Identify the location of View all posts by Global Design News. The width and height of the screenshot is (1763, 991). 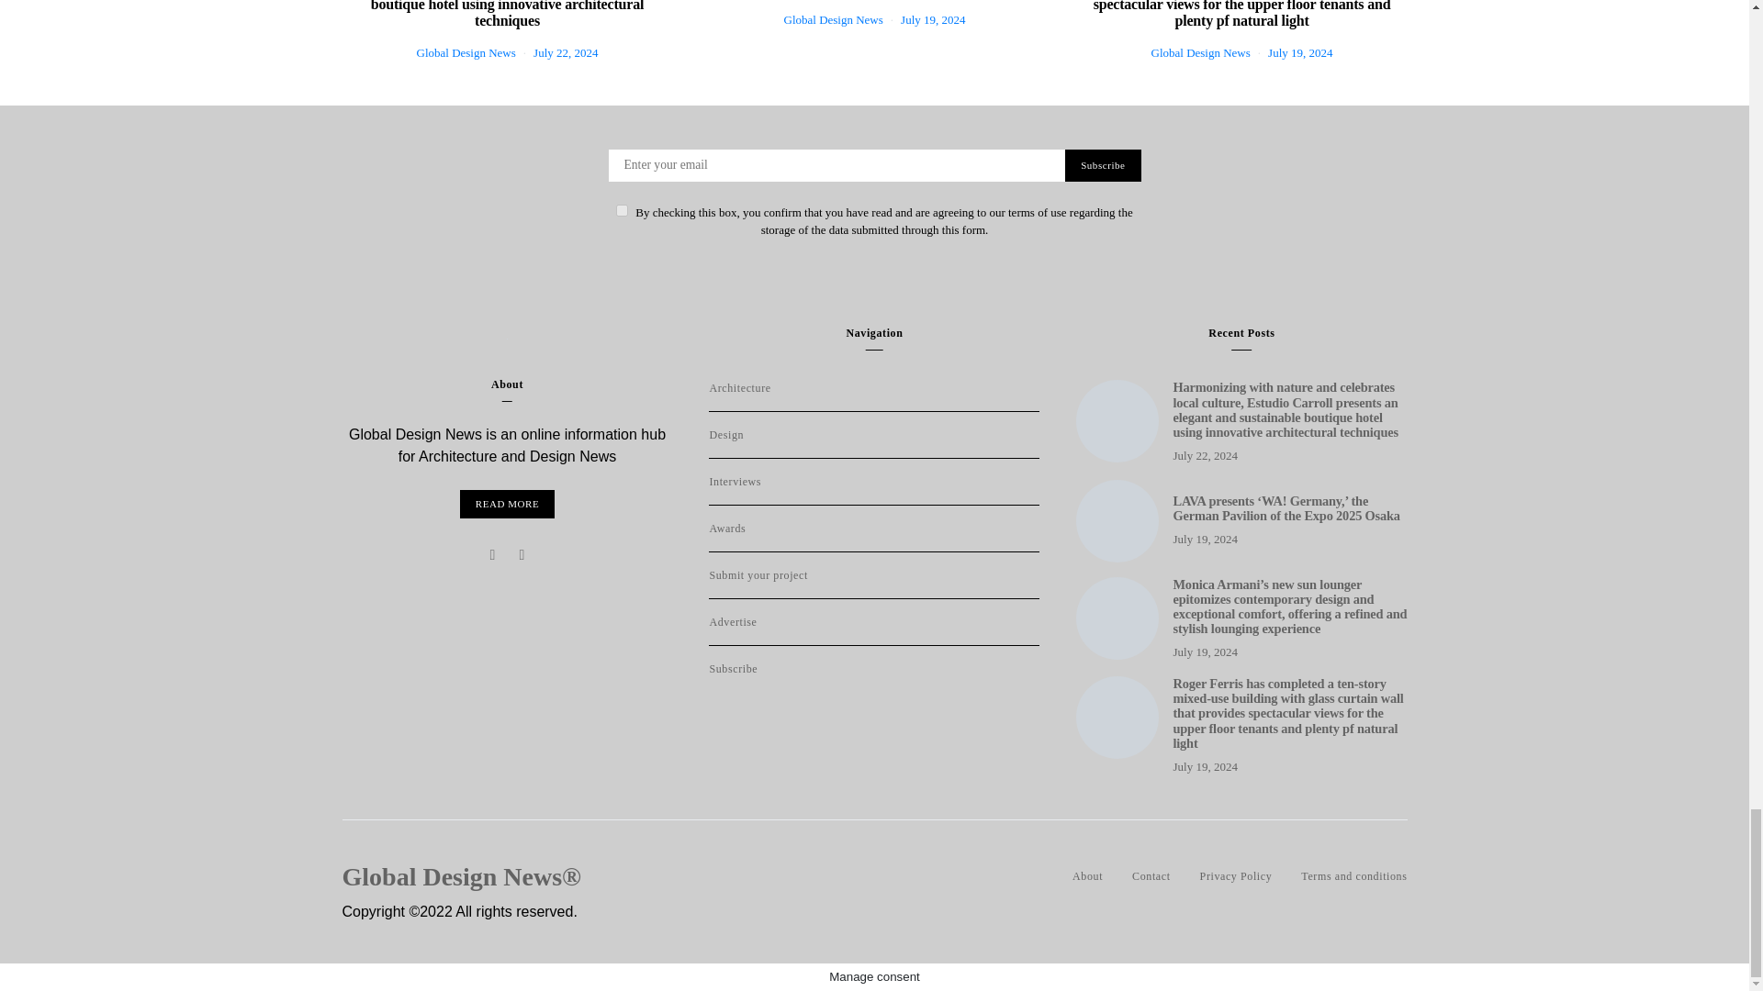
(466, 51).